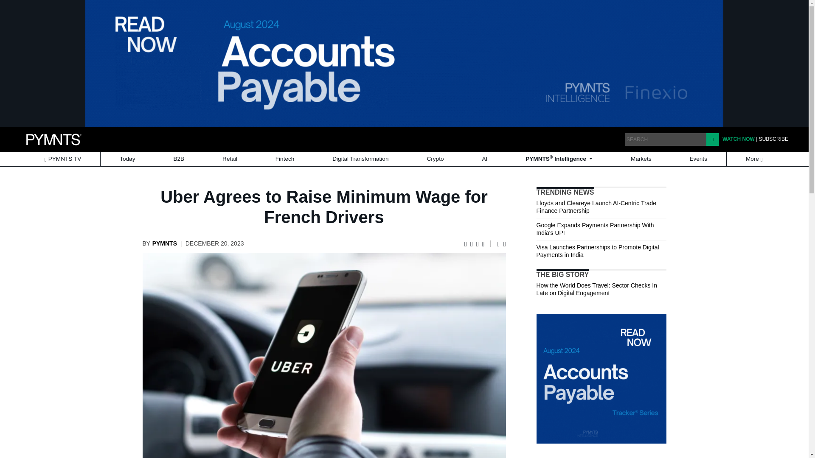  Describe the element at coordinates (285, 159) in the screenshot. I see `Fintech` at that location.